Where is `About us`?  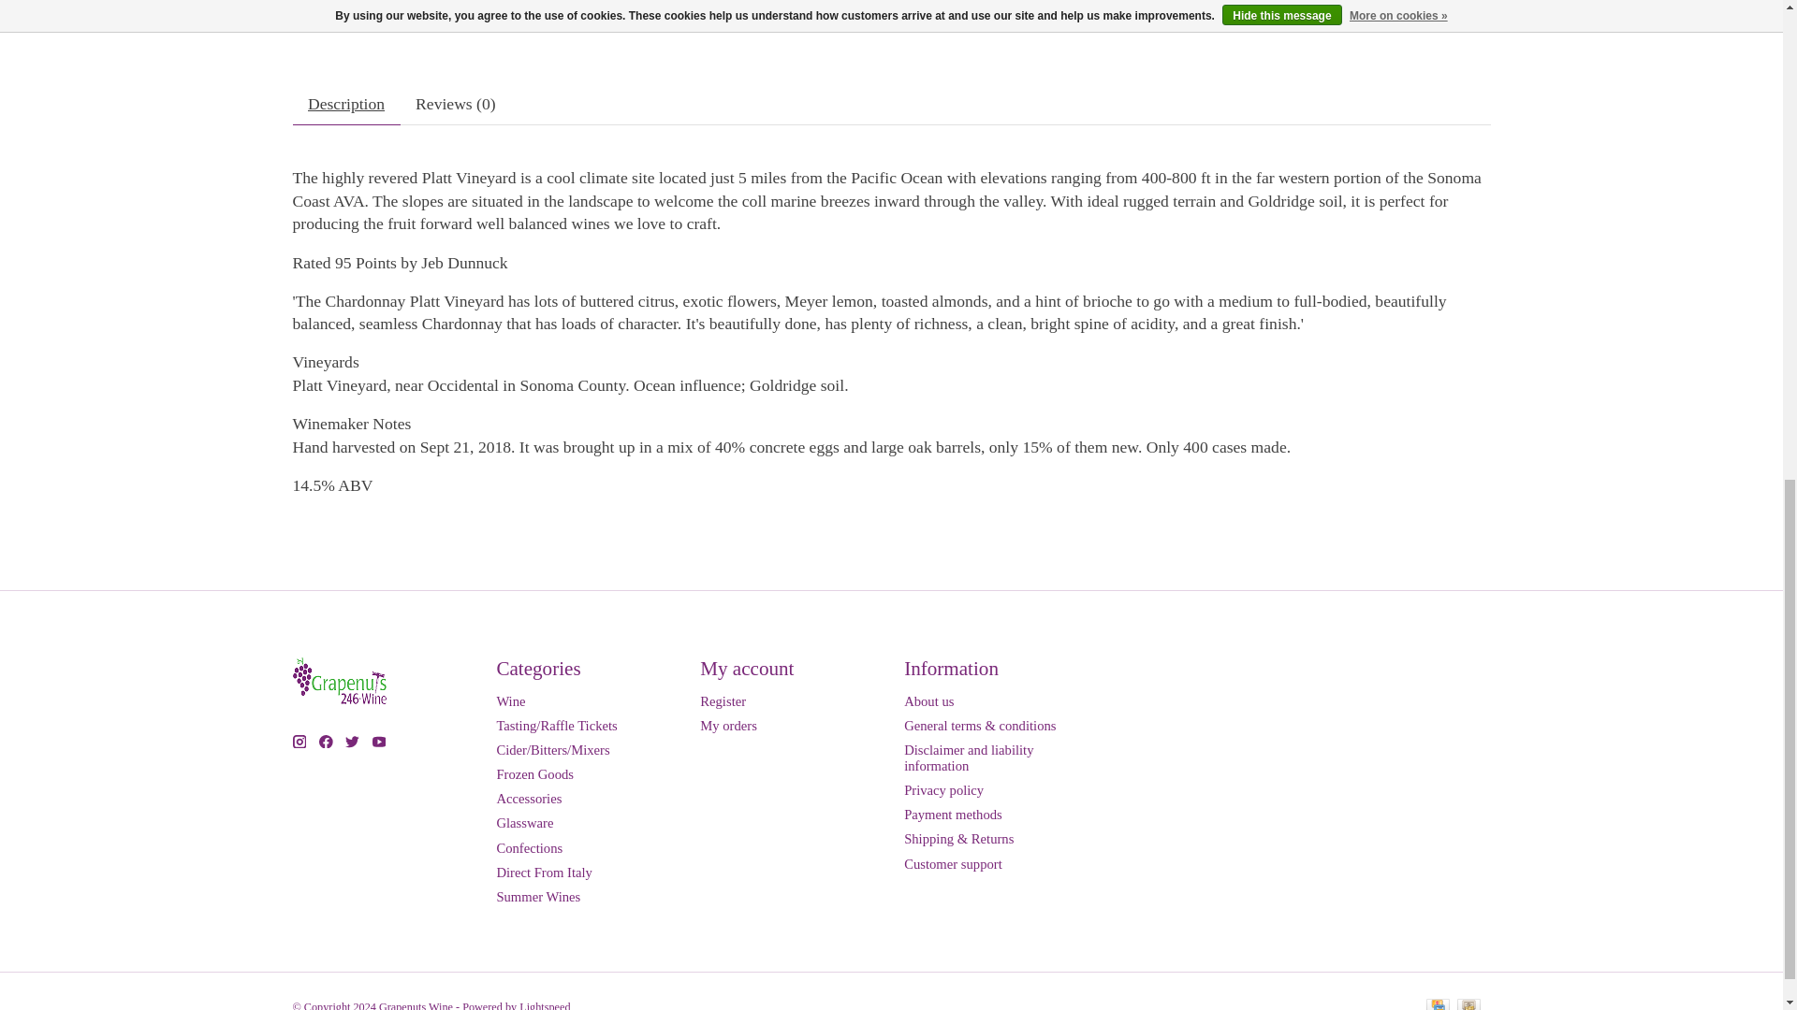 About us is located at coordinates (928, 701).